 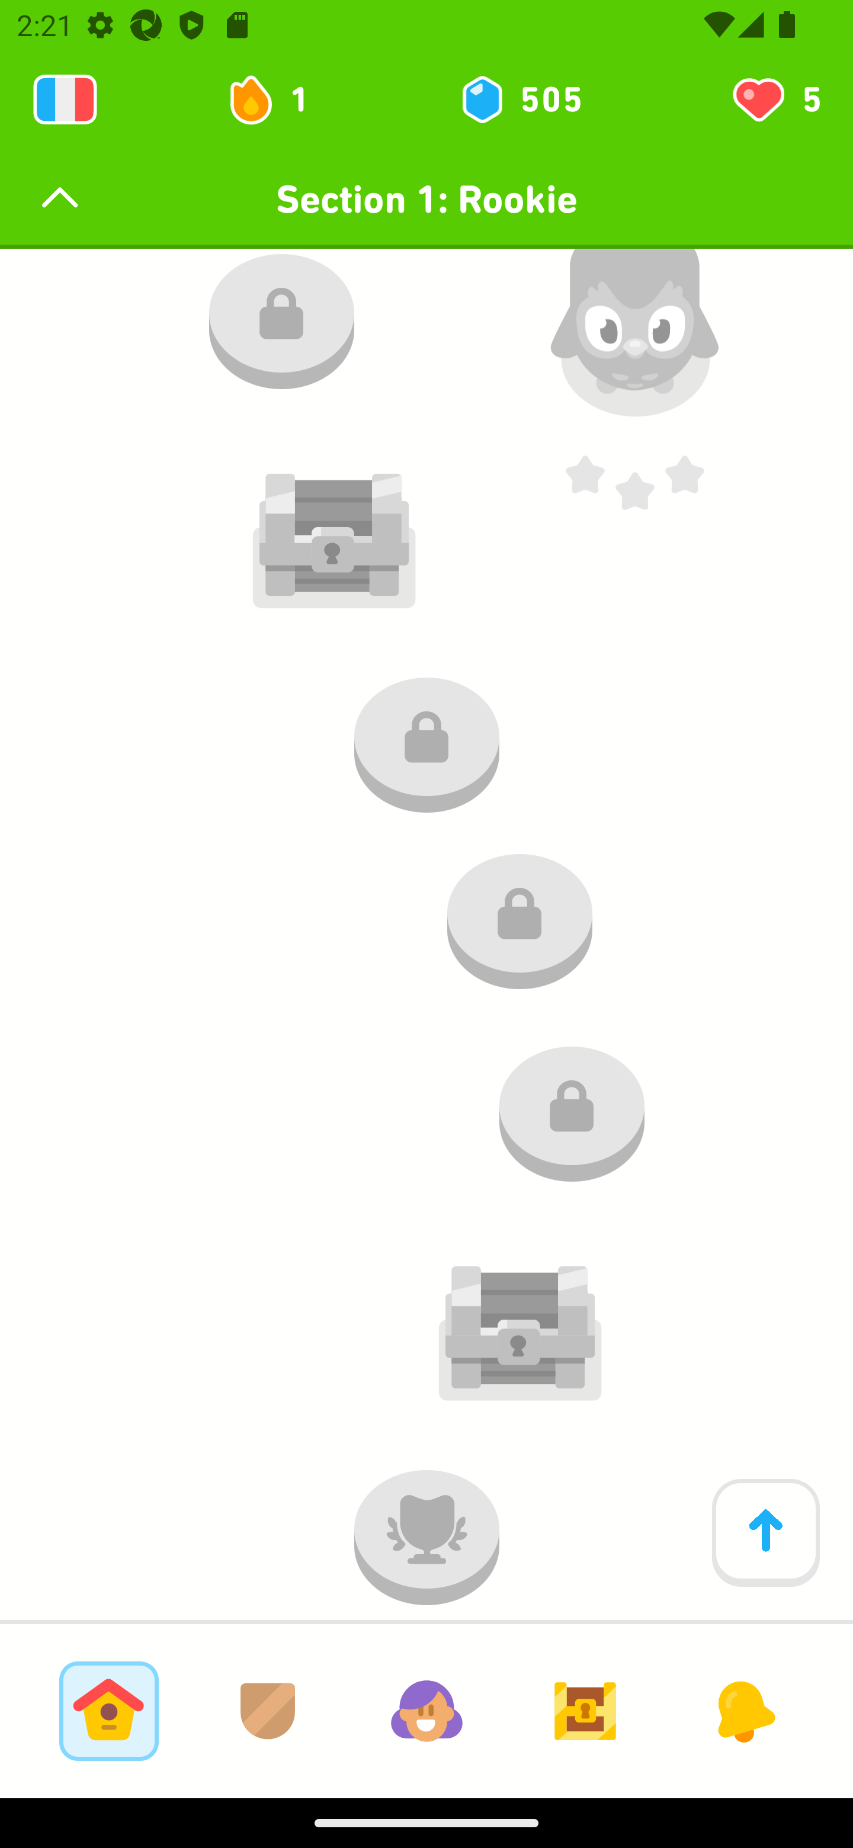 I want to click on Learn Tab, so click(x=108, y=1711).